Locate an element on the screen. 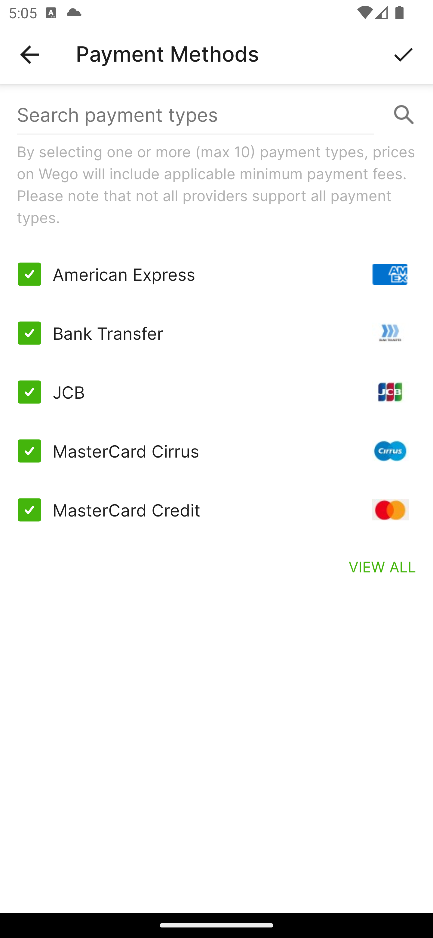 The width and height of the screenshot is (433, 938). MasterCard Credit is located at coordinates (216, 510).